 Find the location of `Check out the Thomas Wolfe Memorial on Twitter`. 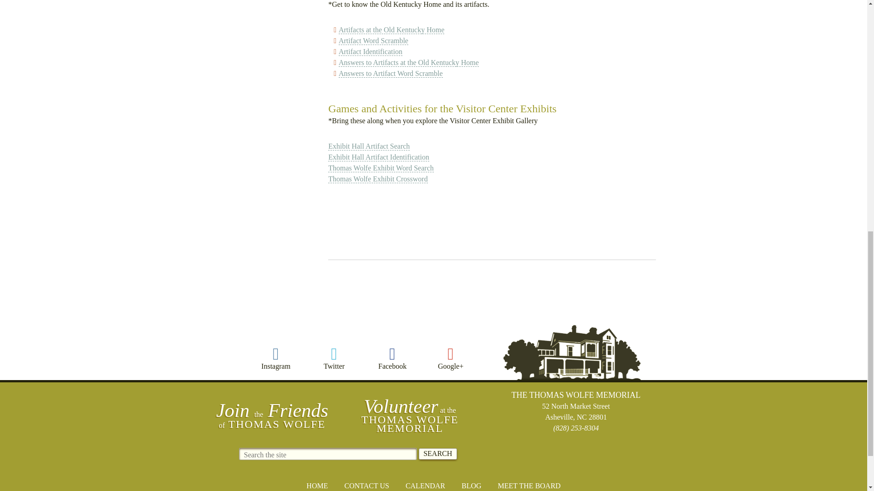

Check out the Thomas Wolfe Memorial on Twitter is located at coordinates (334, 358).